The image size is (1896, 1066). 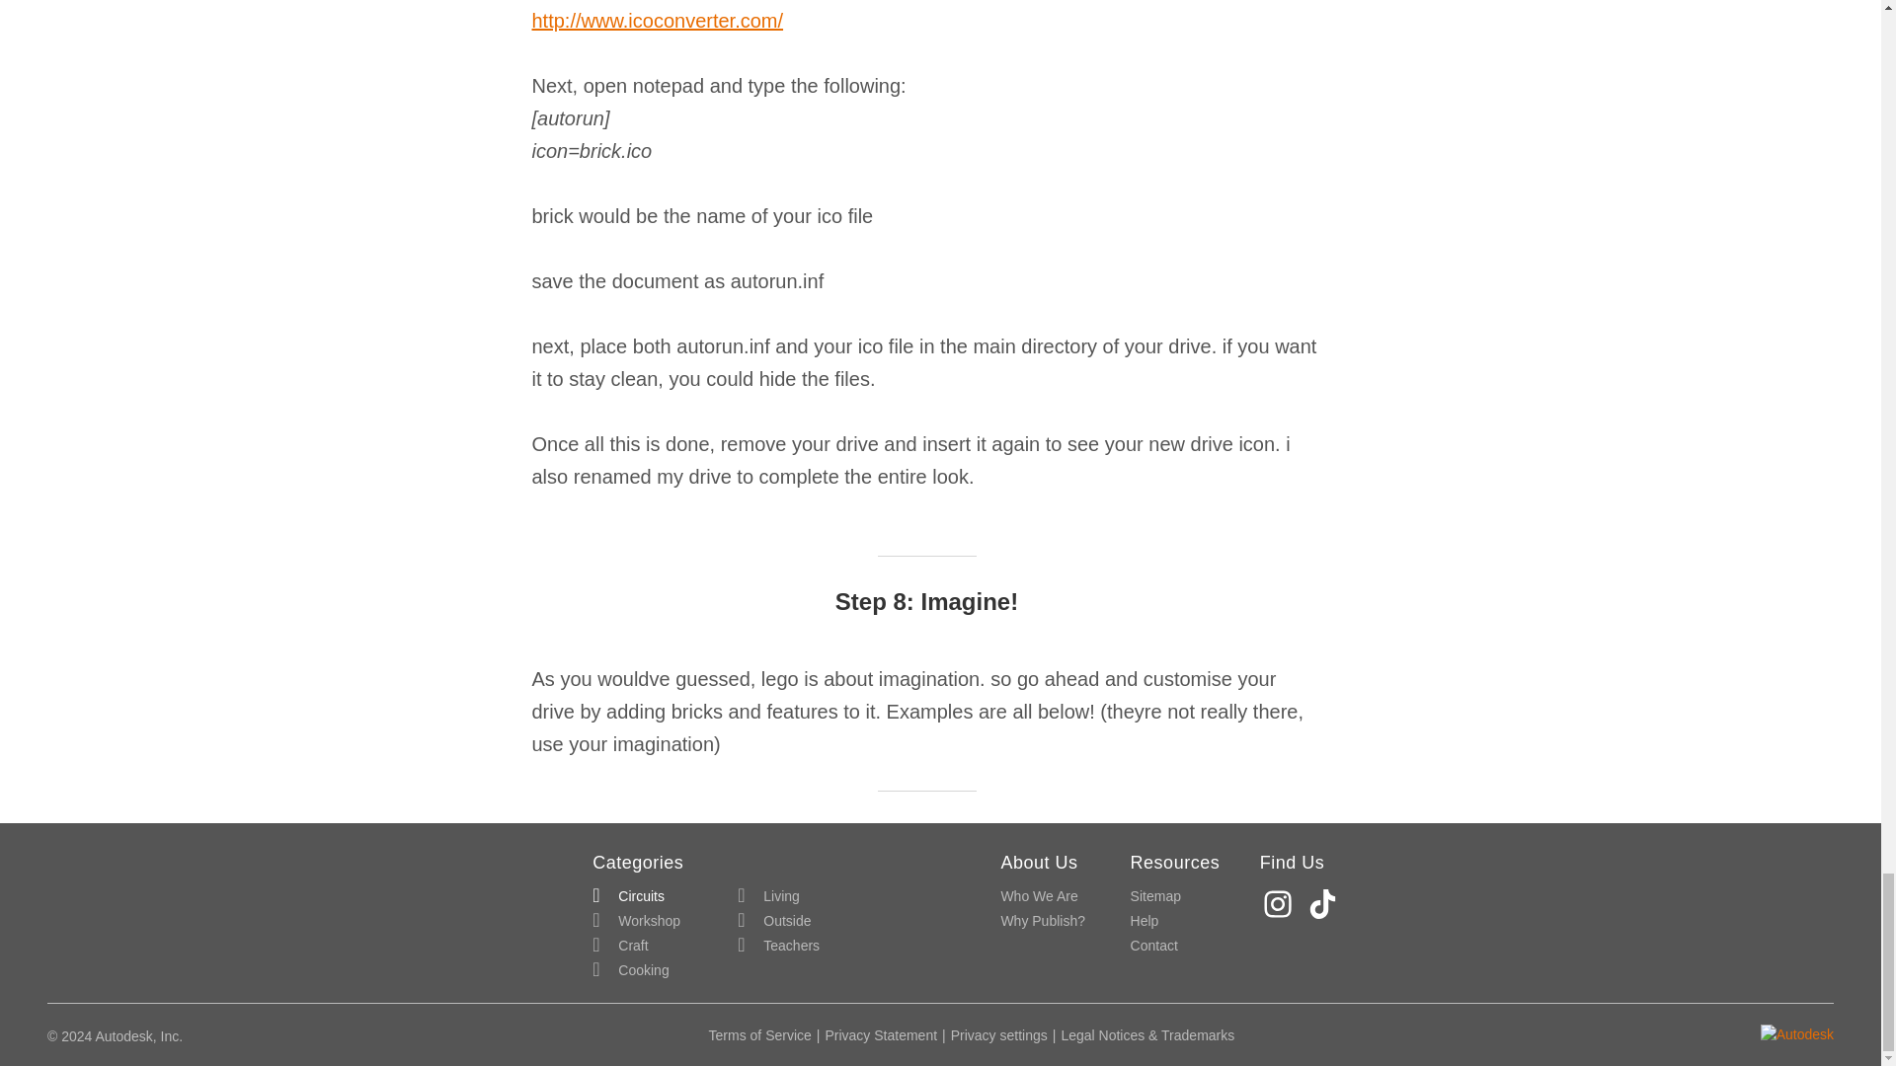 I want to click on Help, so click(x=1144, y=922).